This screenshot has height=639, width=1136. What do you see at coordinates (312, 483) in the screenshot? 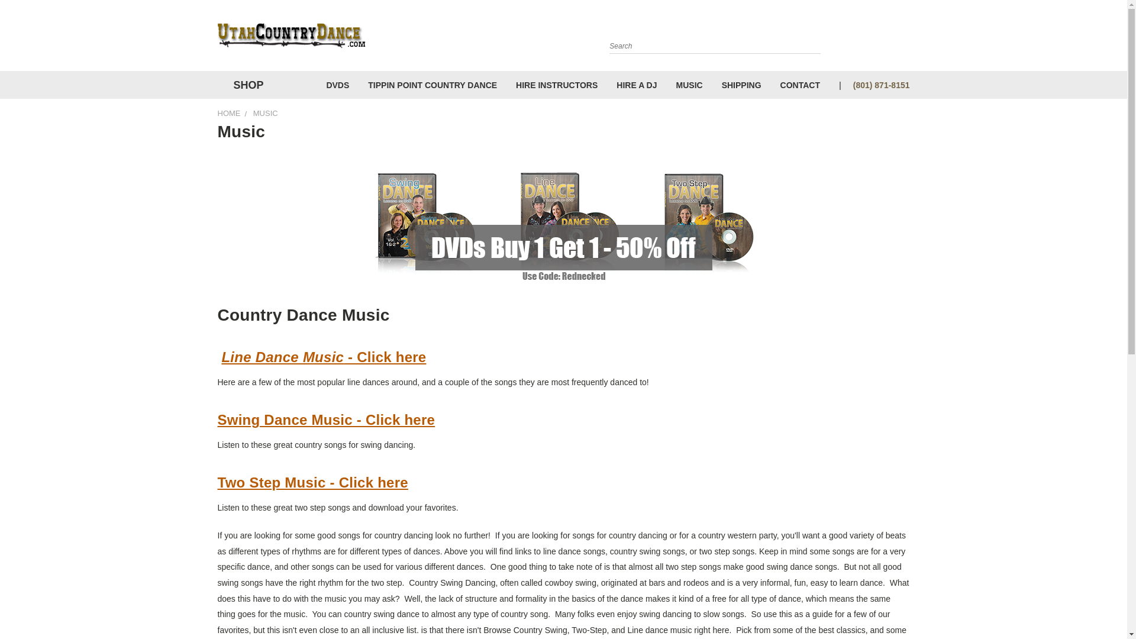
I see `Two Step Music - Click here` at bounding box center [312, 483].